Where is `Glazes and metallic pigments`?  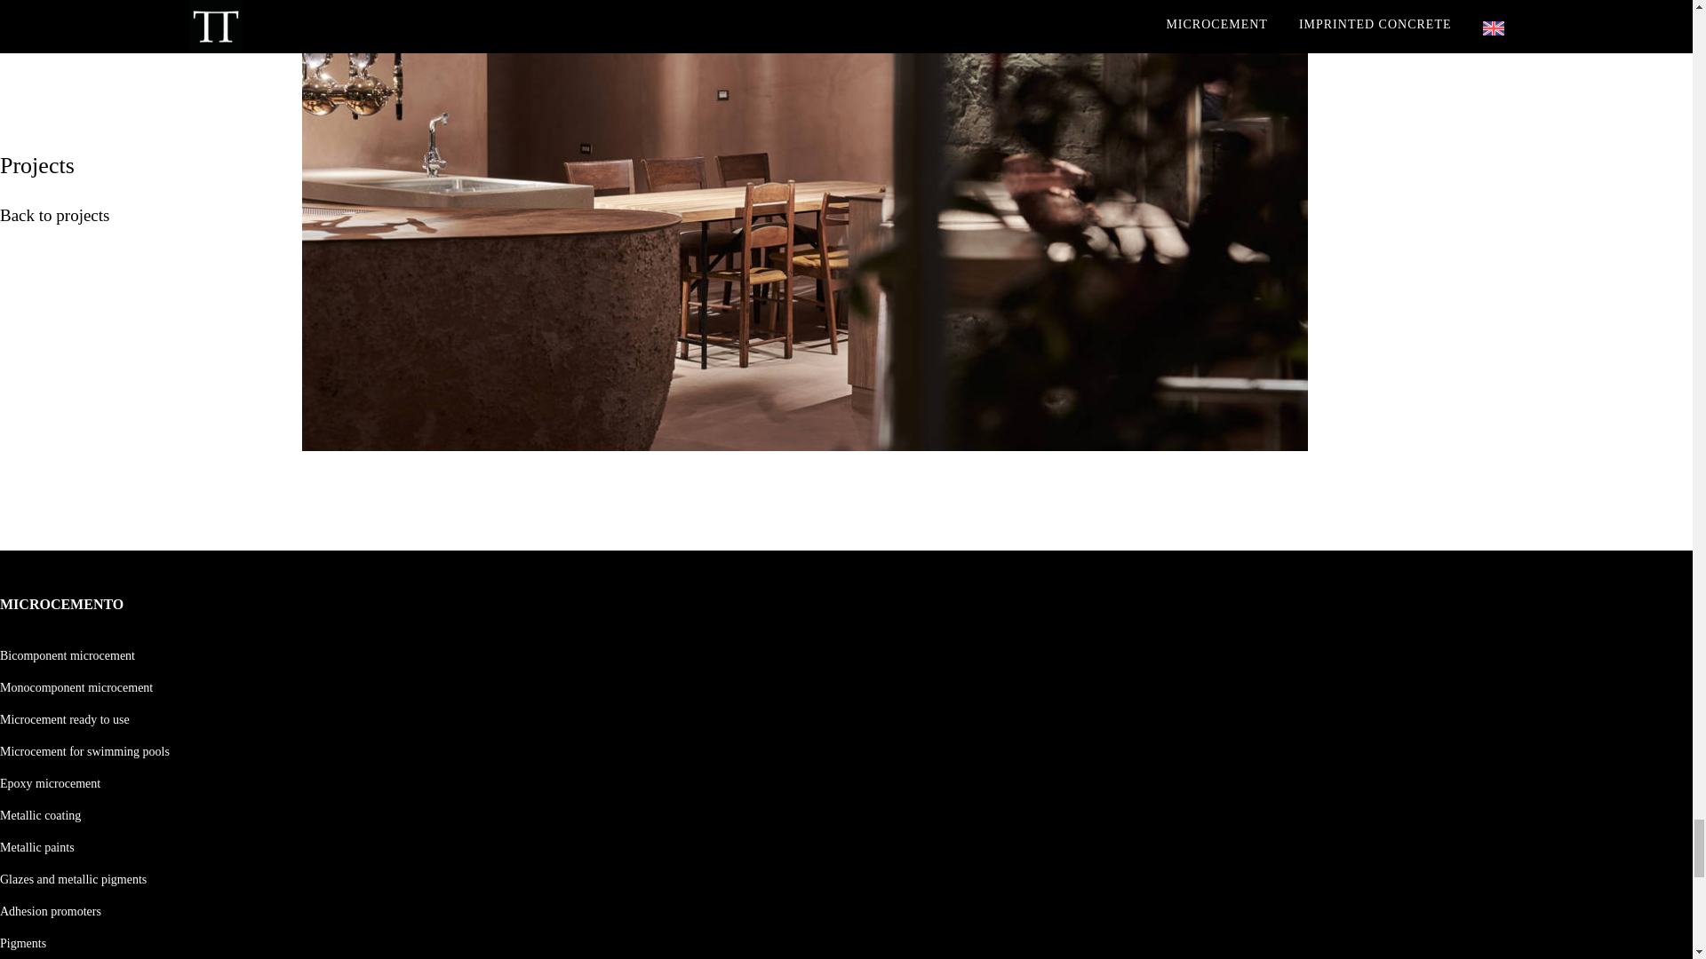
Glazes and metallic pigments is located at coordinates (73, 879).